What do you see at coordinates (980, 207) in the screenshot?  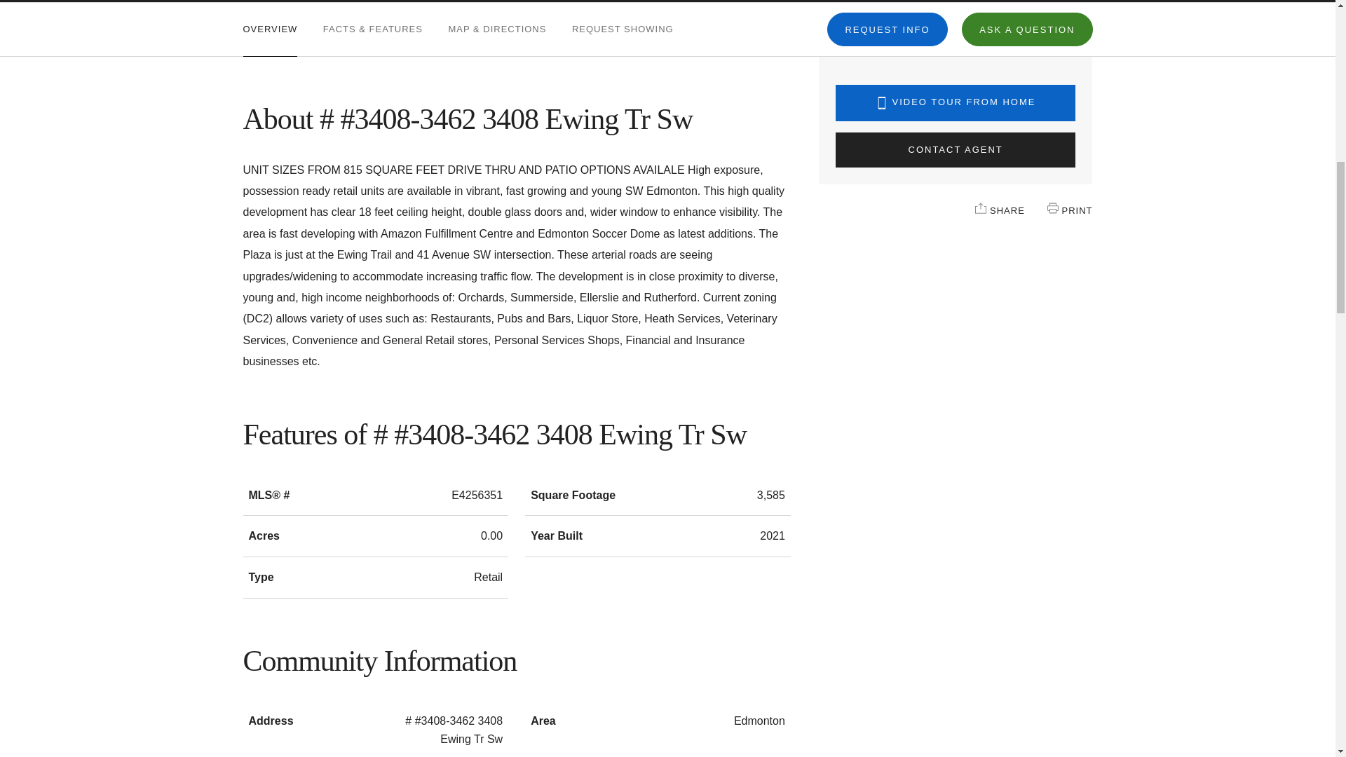 I see `SHARE` at bounding box center [980, 207].